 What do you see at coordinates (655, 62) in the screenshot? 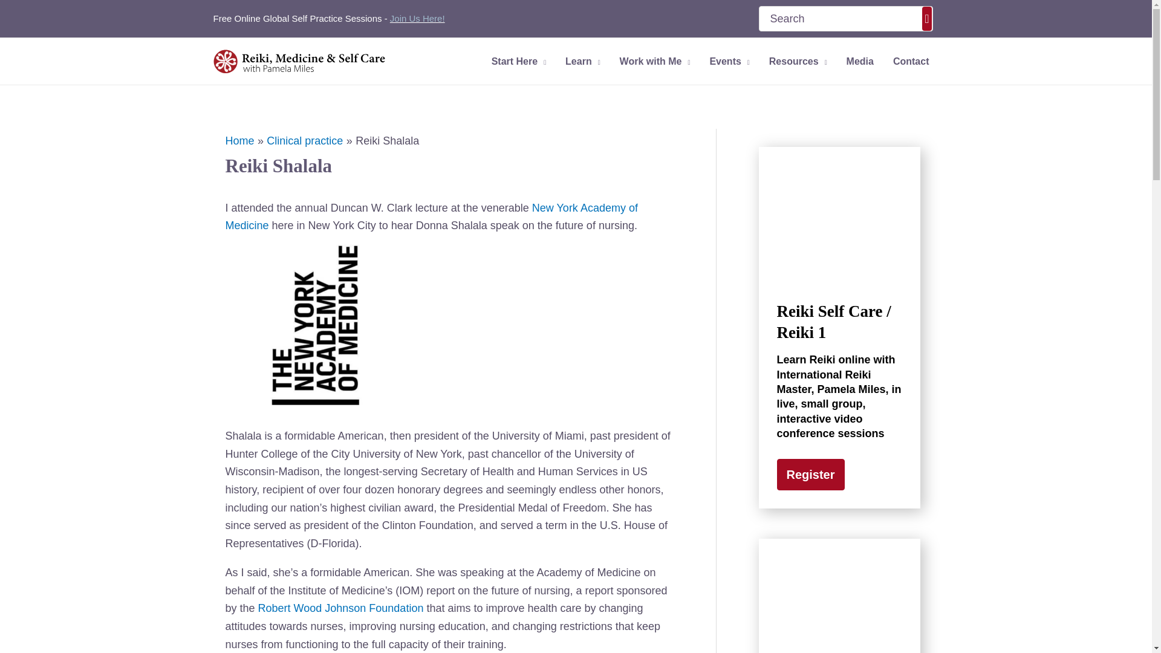
I see `Work with Me` at bounding box center [655, 62].